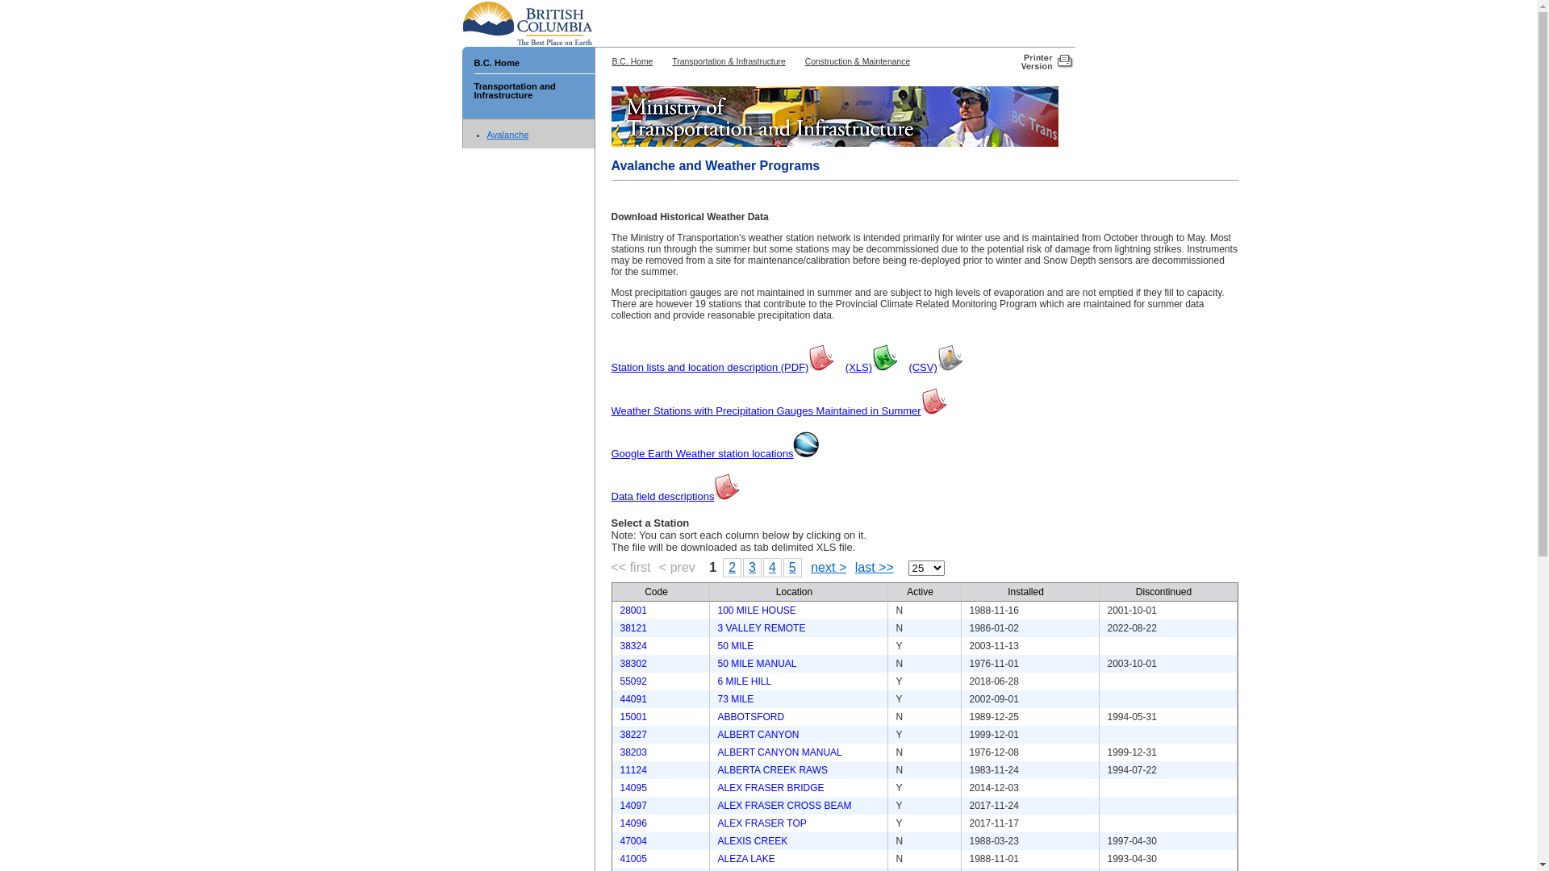 Image resolution: width=1549 pixels, height=871 pixels. I want to click on Installed, so click(1026, 592).